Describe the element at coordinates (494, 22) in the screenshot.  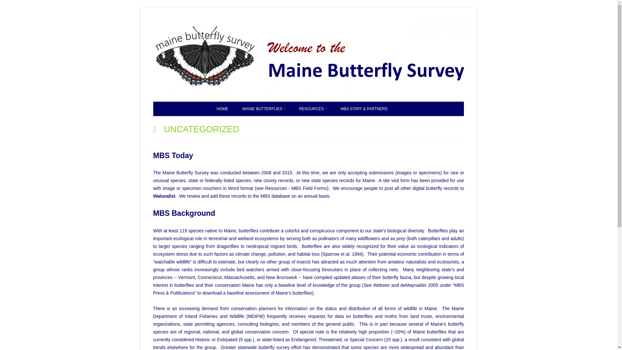
I see `Skip to content` at that location.